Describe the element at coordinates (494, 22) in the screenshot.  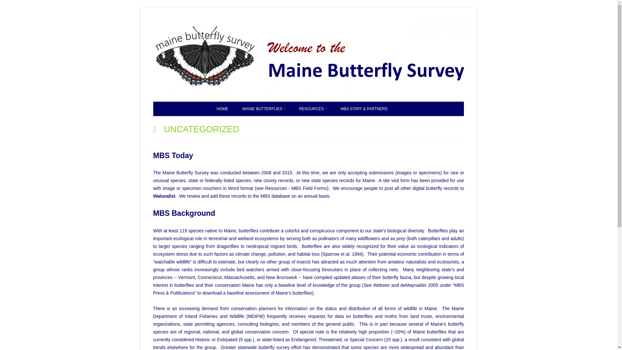
I see `Skip to content` at that location.